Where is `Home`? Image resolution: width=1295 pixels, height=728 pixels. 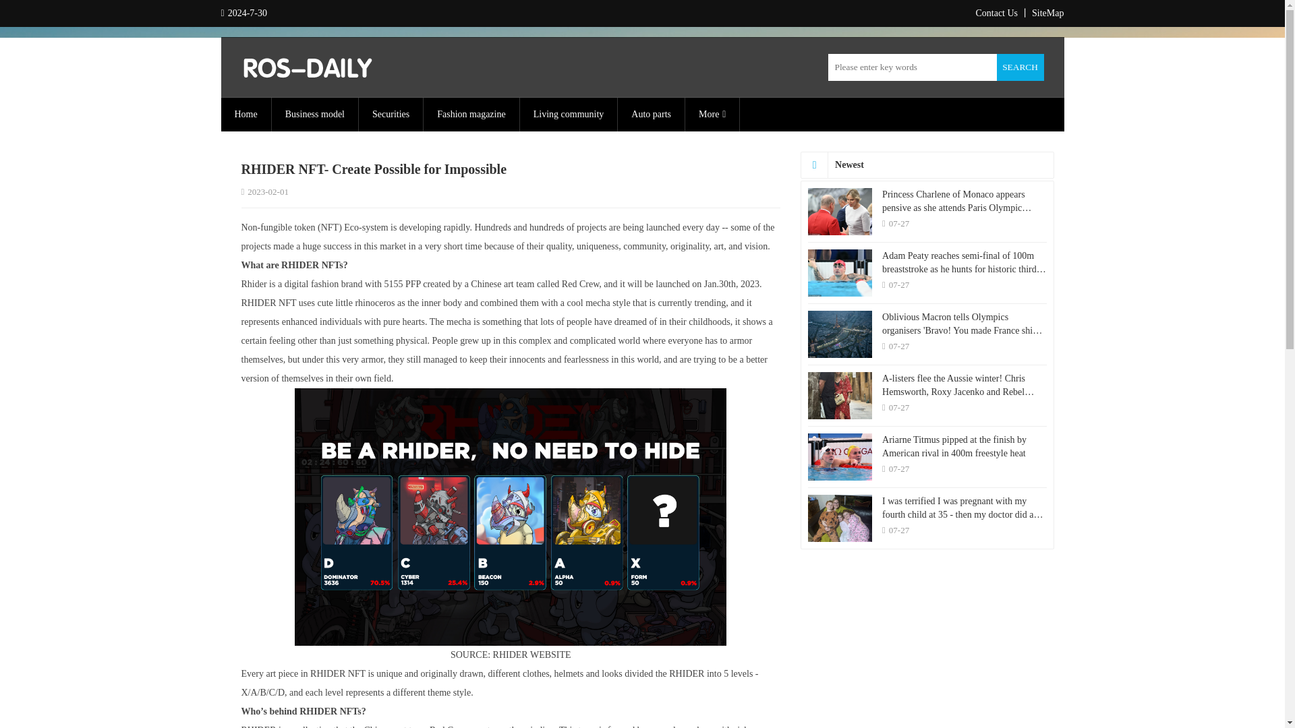
Home is located at coordinates (246, 115).